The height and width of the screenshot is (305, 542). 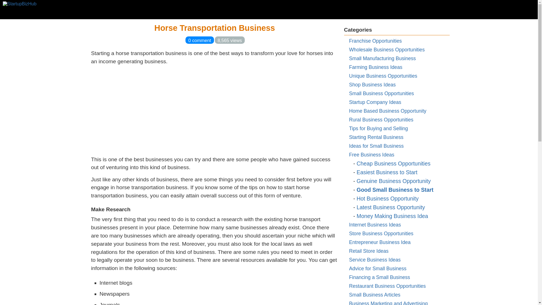 What do you see at coordinates (394, 163) in the screenshot?
I see `Cheap Business Opportunities` at bounding box center [394, 163].